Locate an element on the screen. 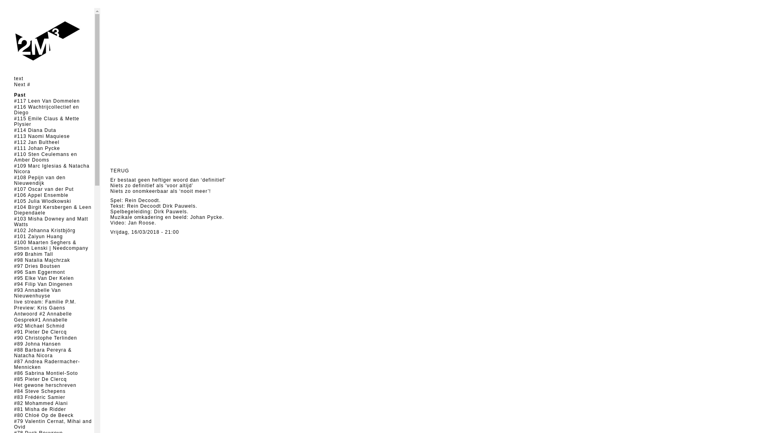 This screenshot has width=770, height=433. #91 Pieter De Clercq is located at coordinates (40, 332).